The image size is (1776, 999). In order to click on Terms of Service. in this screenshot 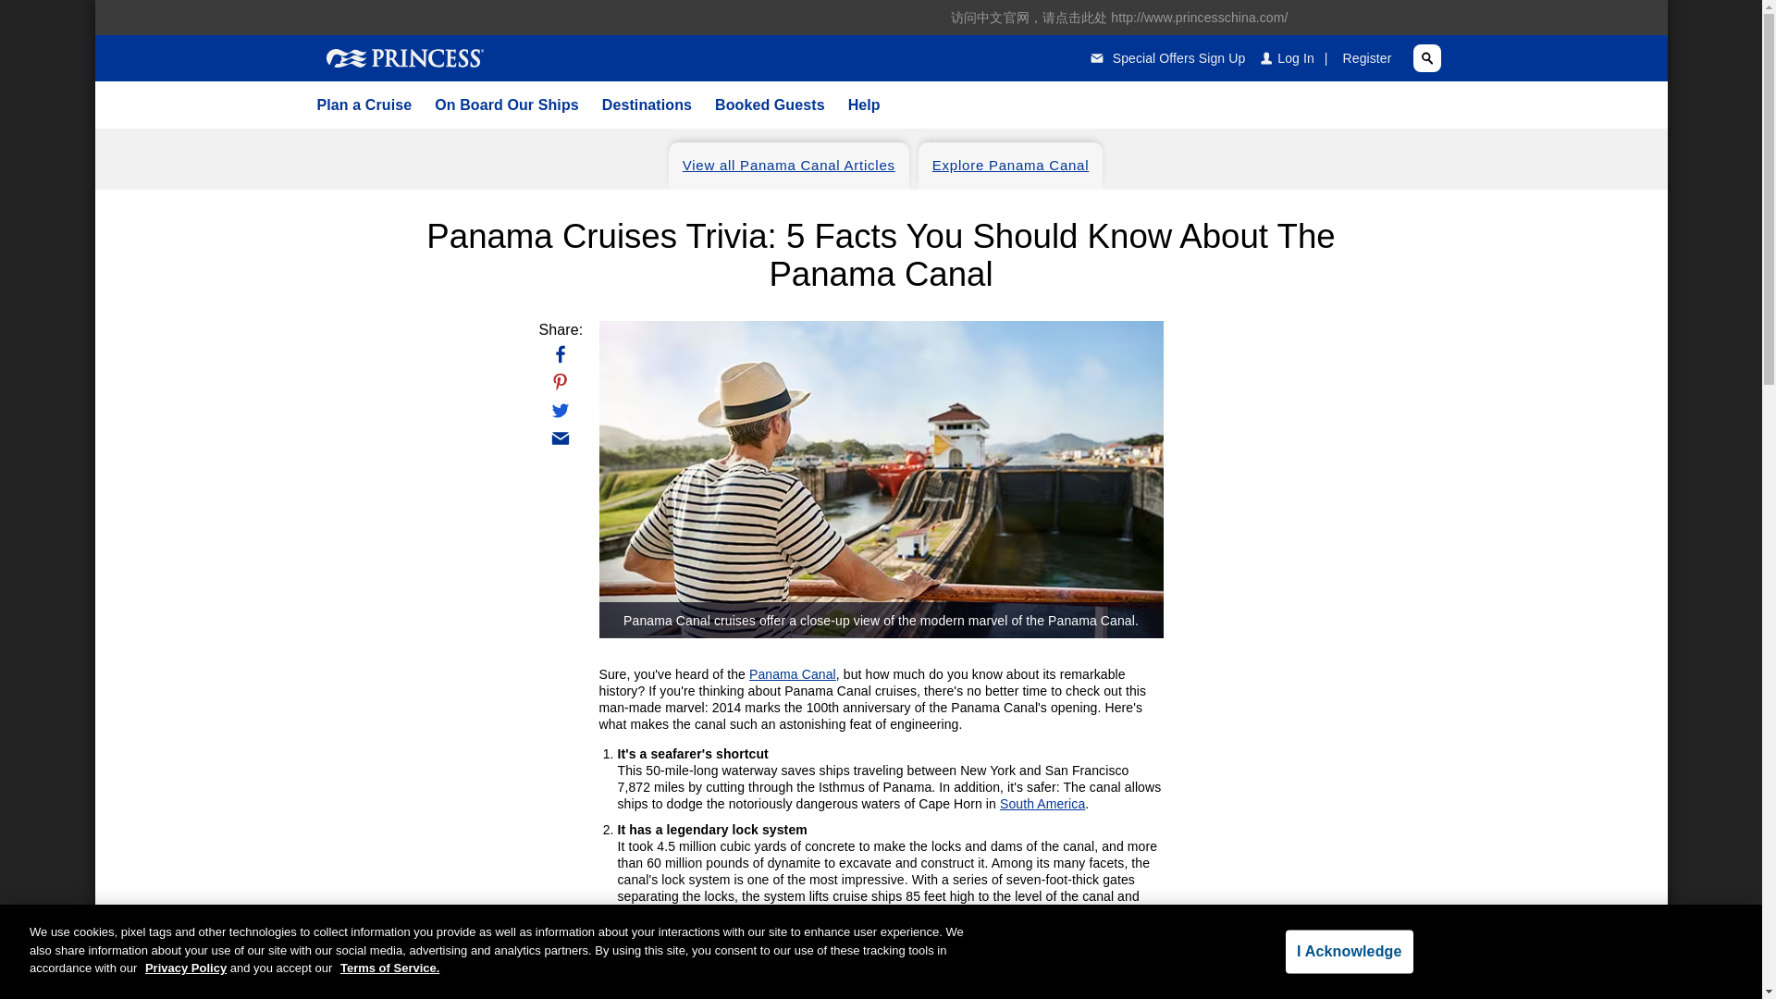, I will do `click(389, 968)`.